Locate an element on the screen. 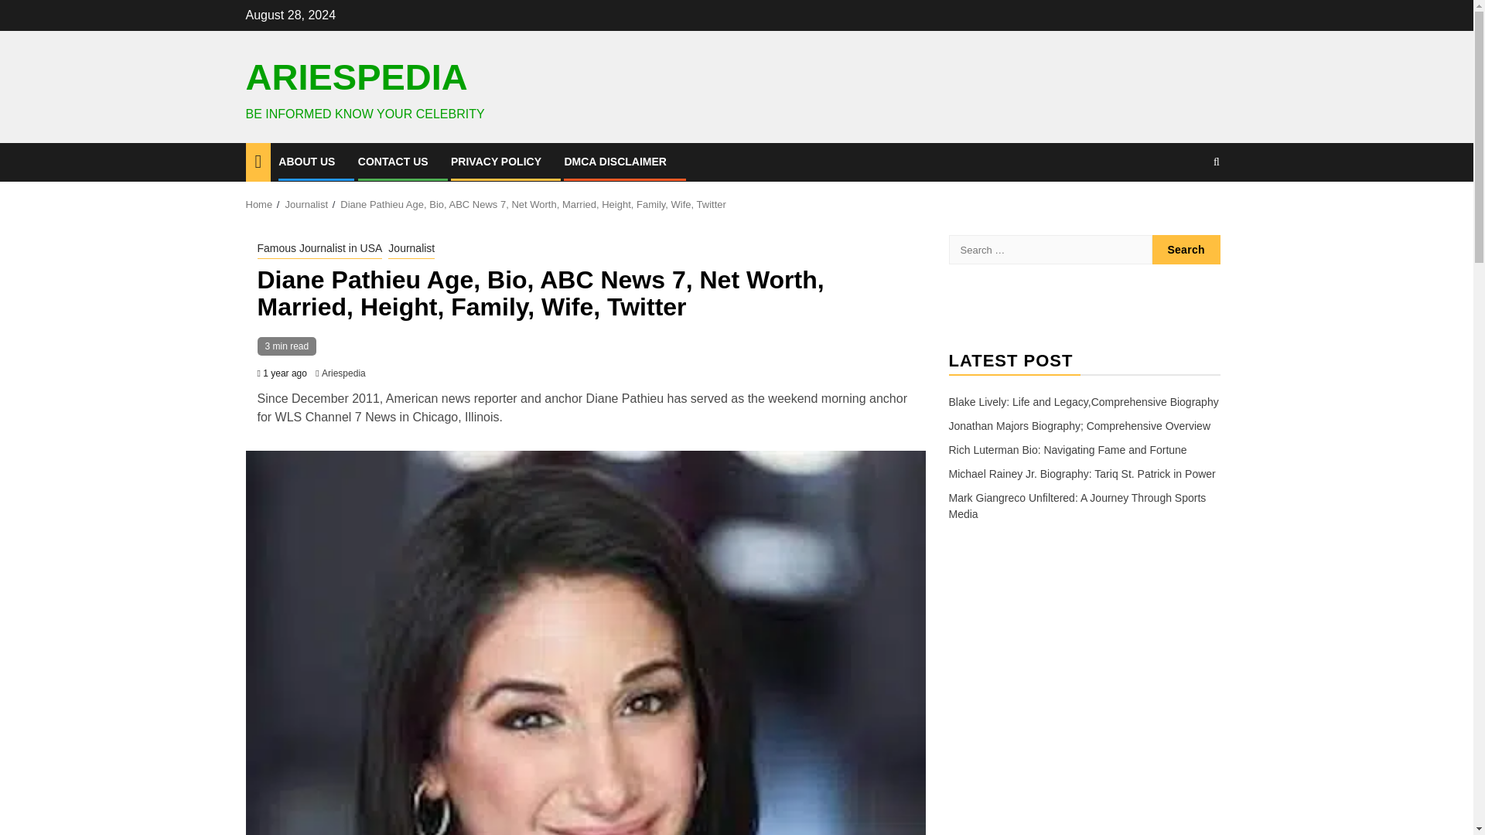  Famous Journalist in USA is located at coordinates (319, 249).